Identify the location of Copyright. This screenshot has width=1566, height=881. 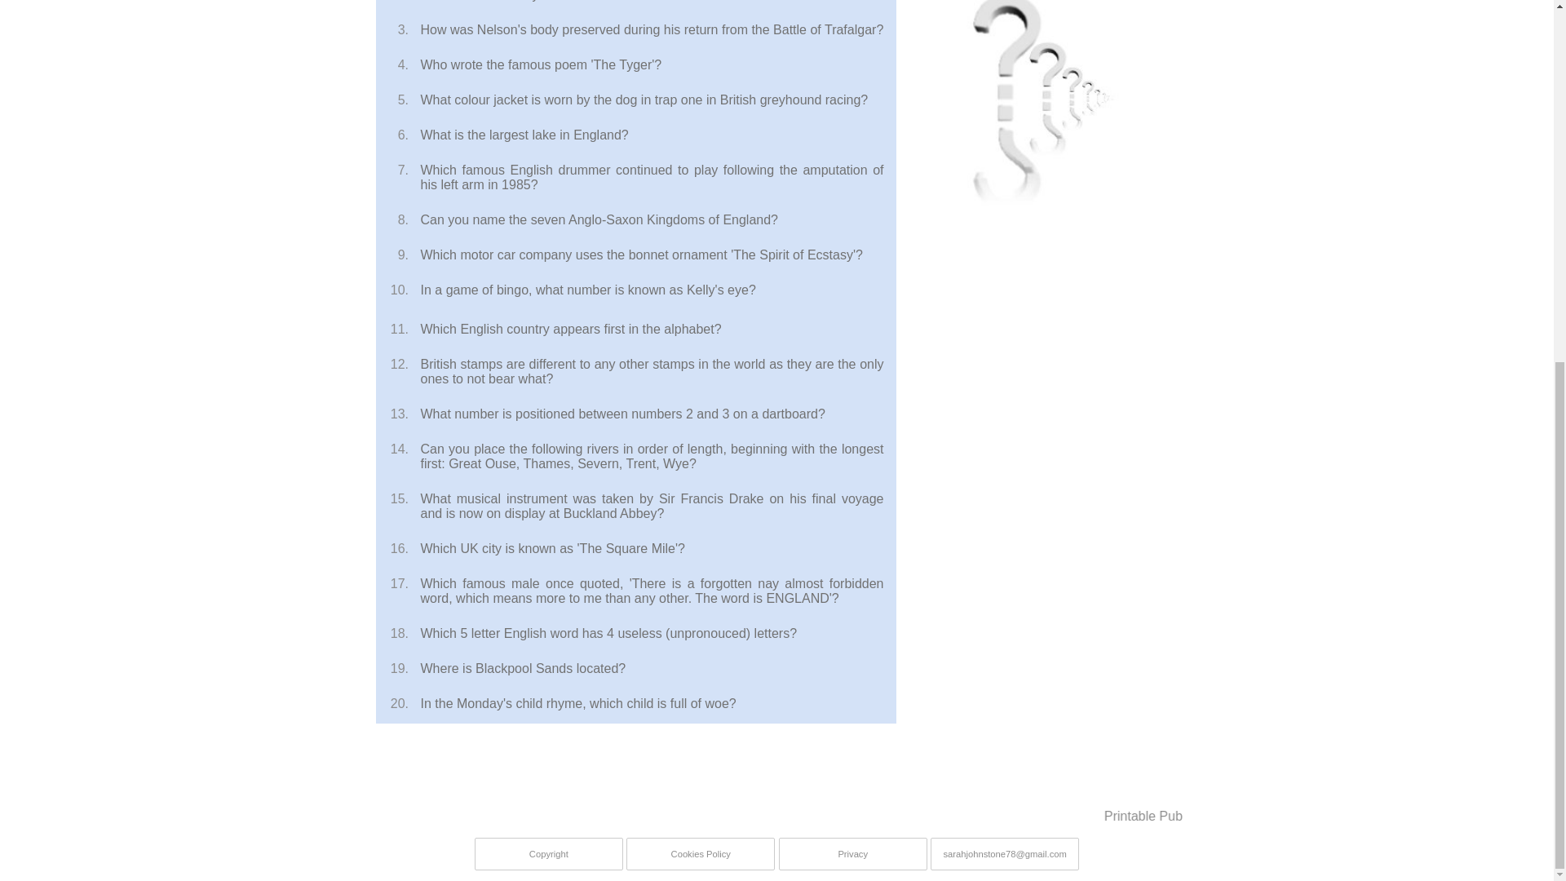
(548, 853).